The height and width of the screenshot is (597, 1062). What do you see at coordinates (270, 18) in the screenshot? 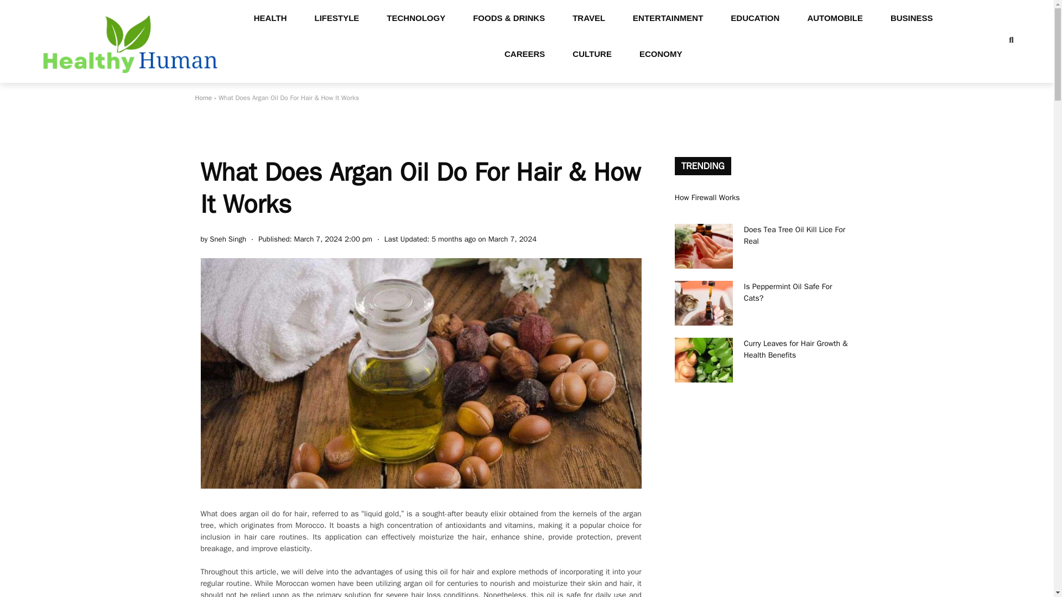
I see `HEALTH` at bounding box center [270, 18].